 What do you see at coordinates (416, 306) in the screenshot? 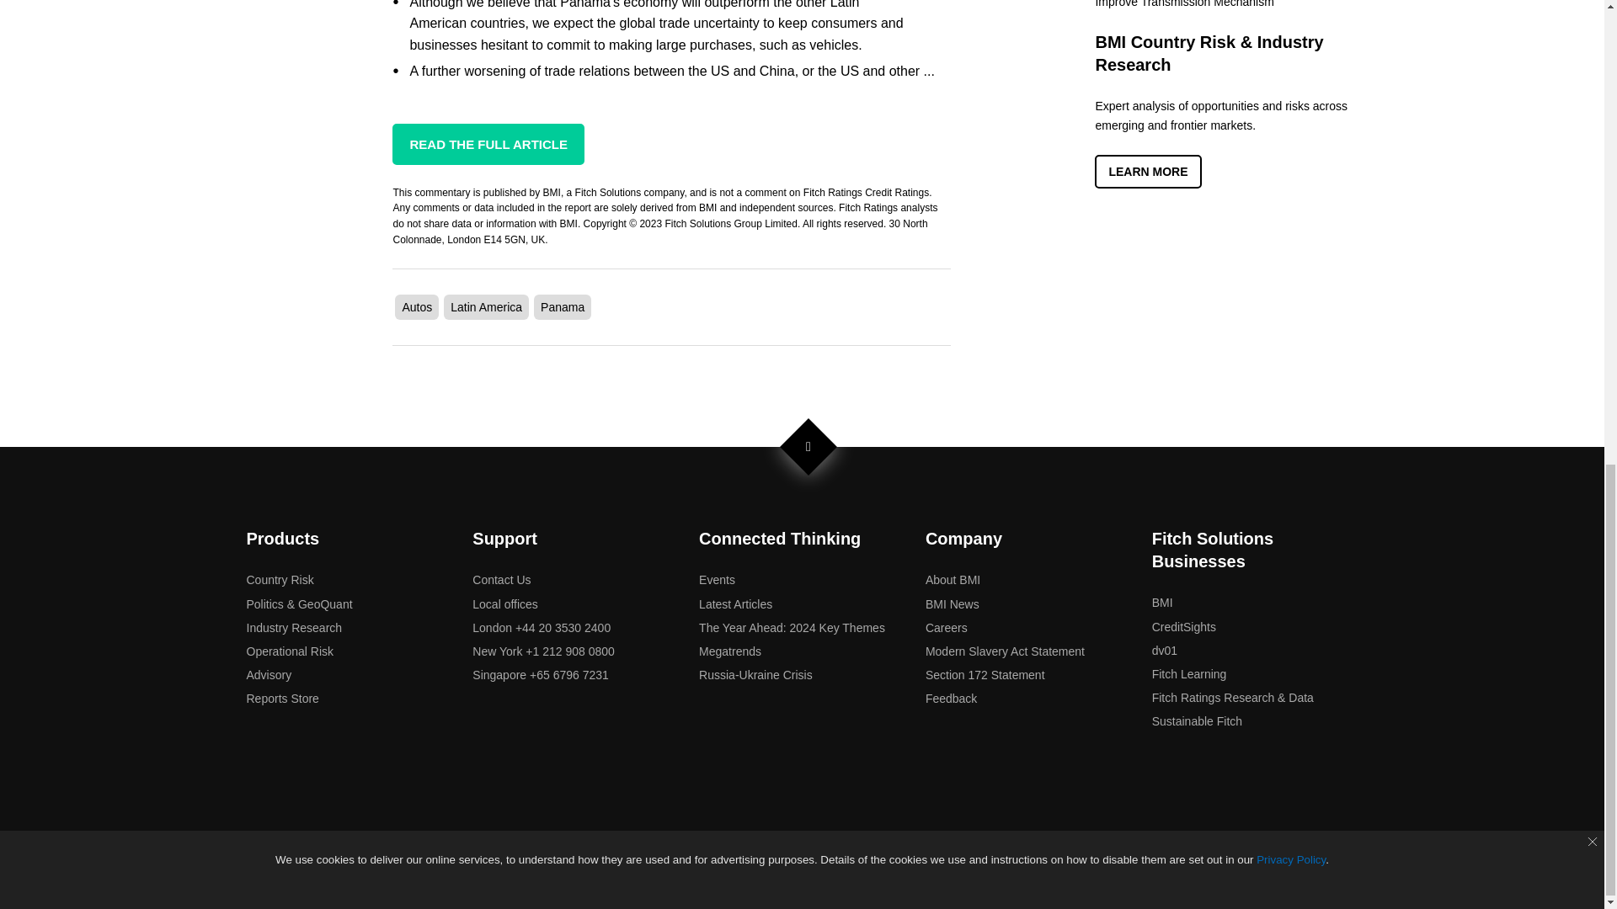
I see `Autos` at bounding box center [416, 306].